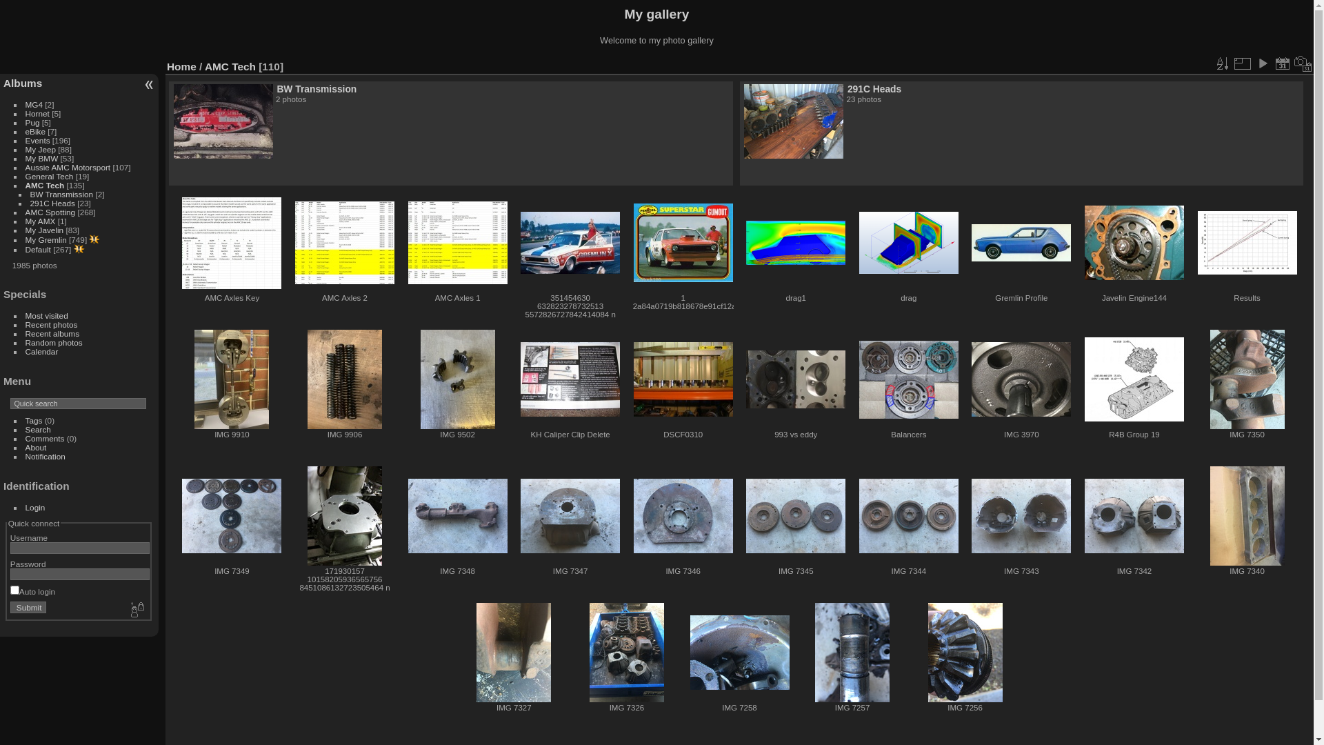 The height and width of the screenshot is (745, 1324). Describe the element at coordinates (458, 379) in the screenshot. I see `IMG 9502 (60 visits)` at that location.